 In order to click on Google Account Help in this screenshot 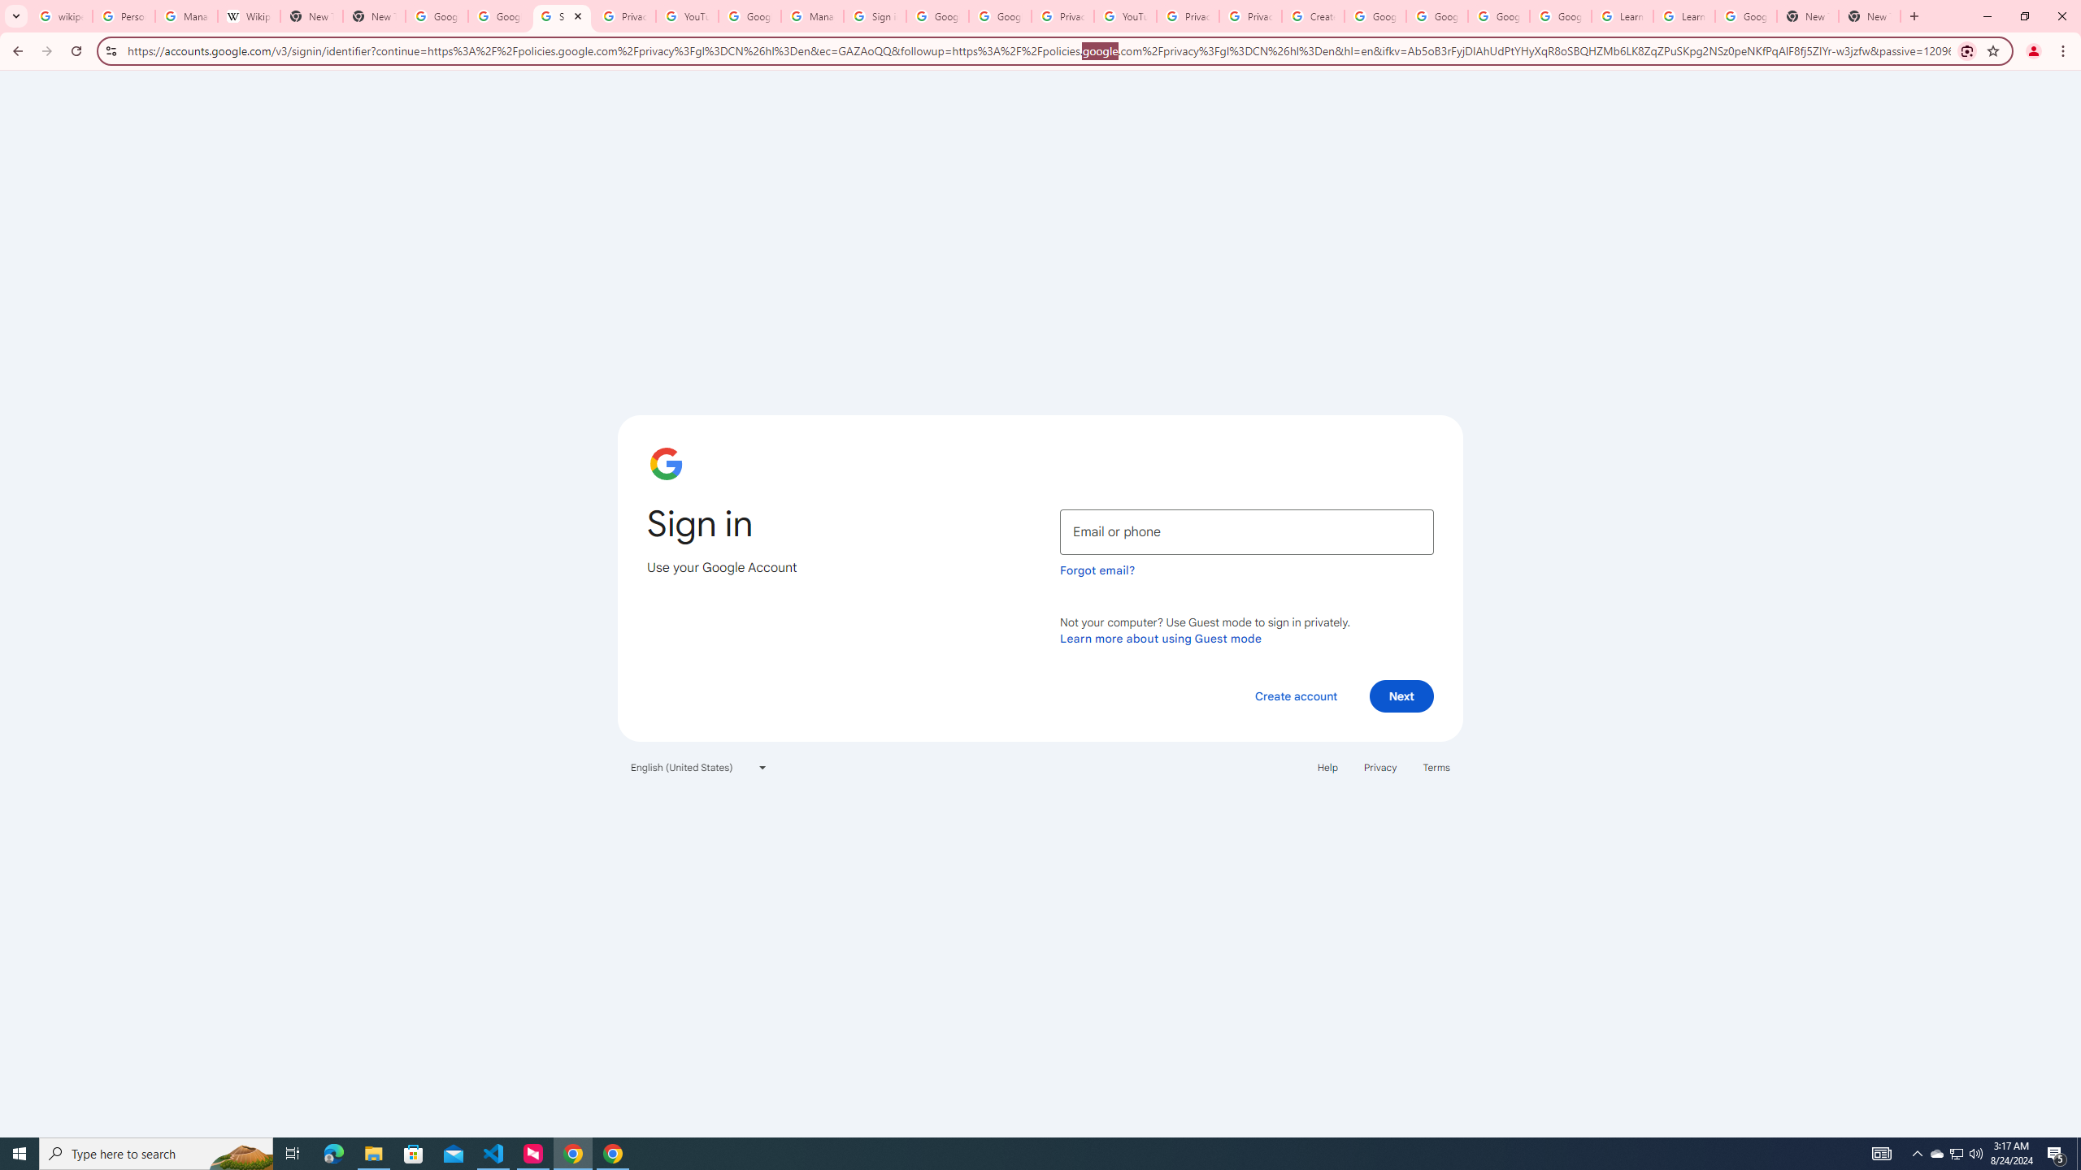, I will do `click(749, 16)`.